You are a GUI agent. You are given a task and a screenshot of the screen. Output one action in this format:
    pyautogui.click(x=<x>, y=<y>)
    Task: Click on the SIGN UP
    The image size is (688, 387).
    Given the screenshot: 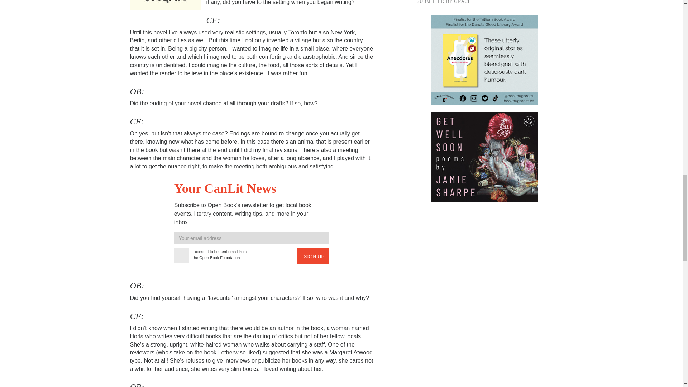 What is the action you would take?
    pyautogui.click(x=313, y=256)
    